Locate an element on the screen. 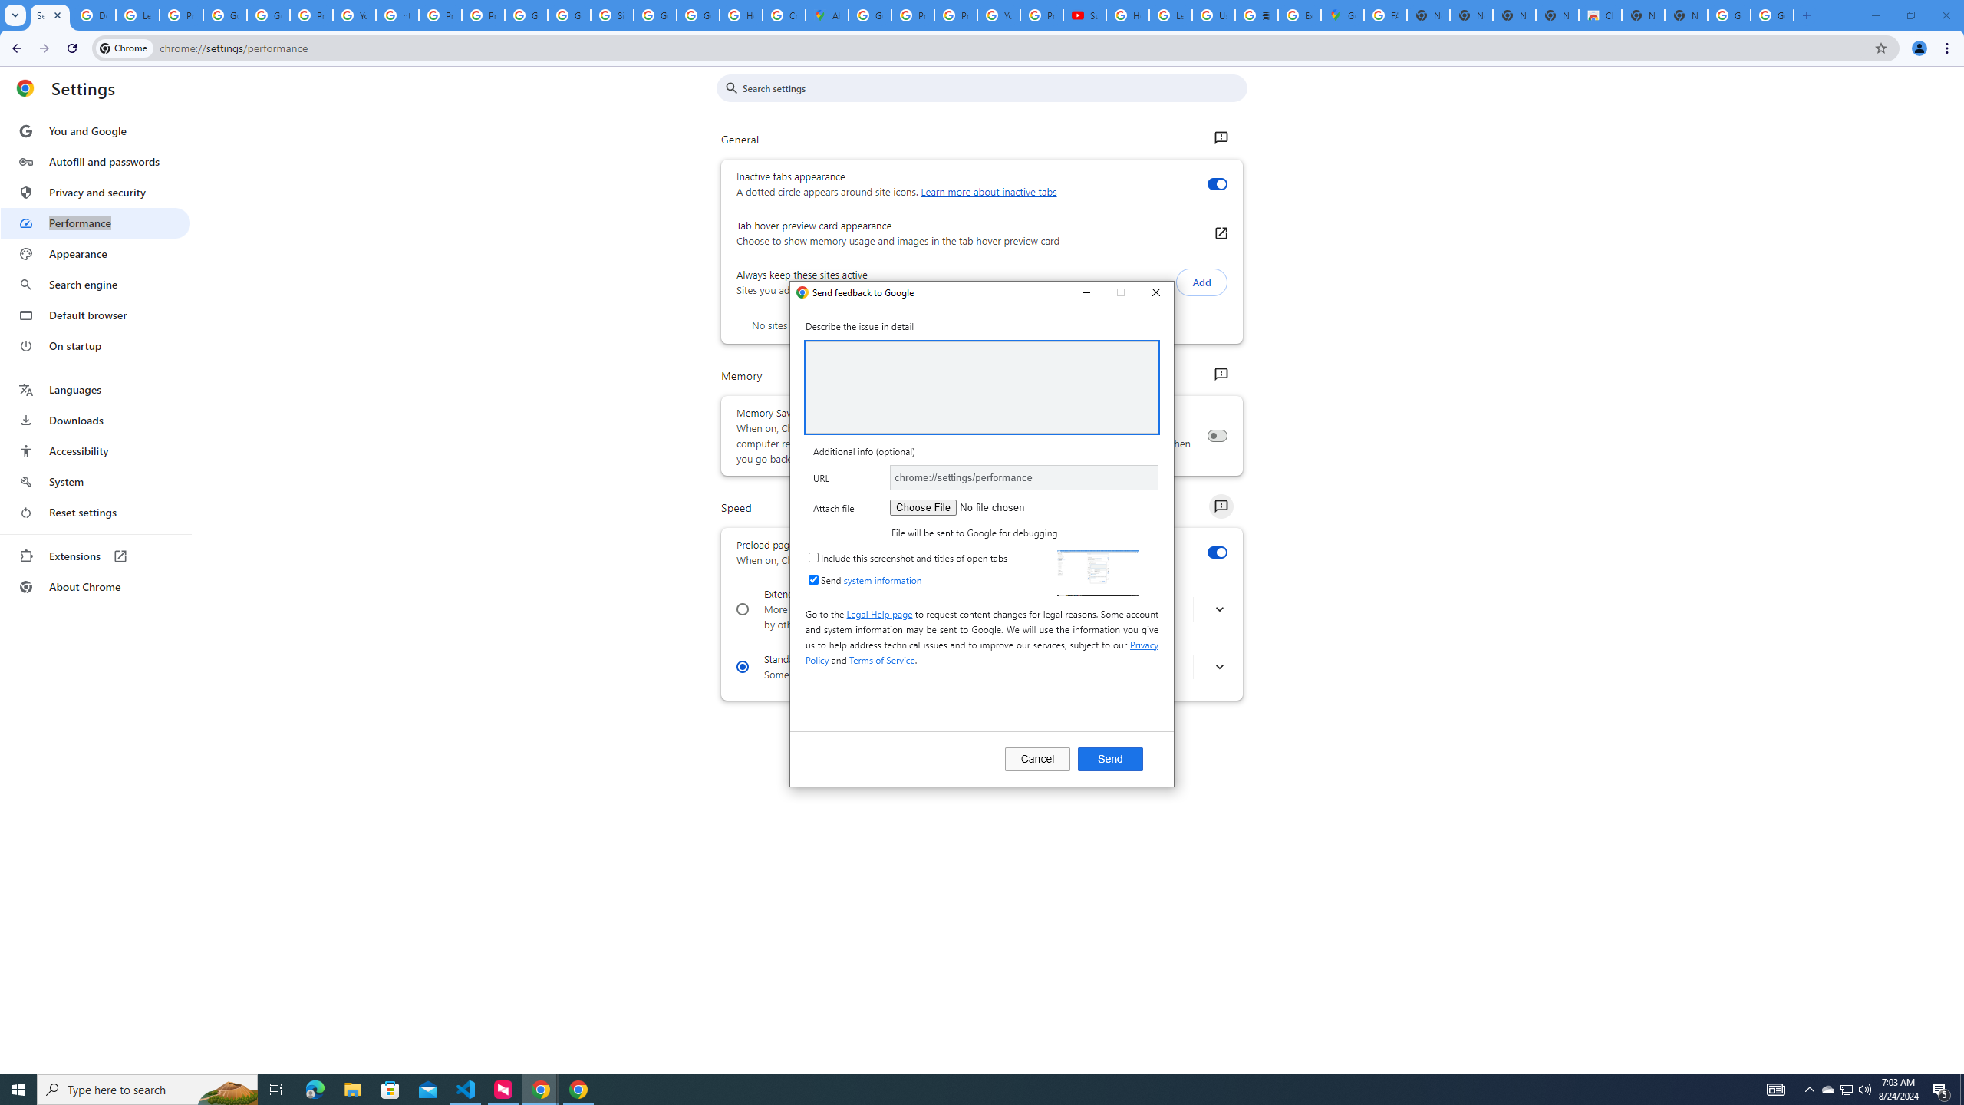 The height and width of the screenshot is (1105, 1964). How Chrome protects your passwords - Google Chrome Help is located at coordinates (1128, 15).